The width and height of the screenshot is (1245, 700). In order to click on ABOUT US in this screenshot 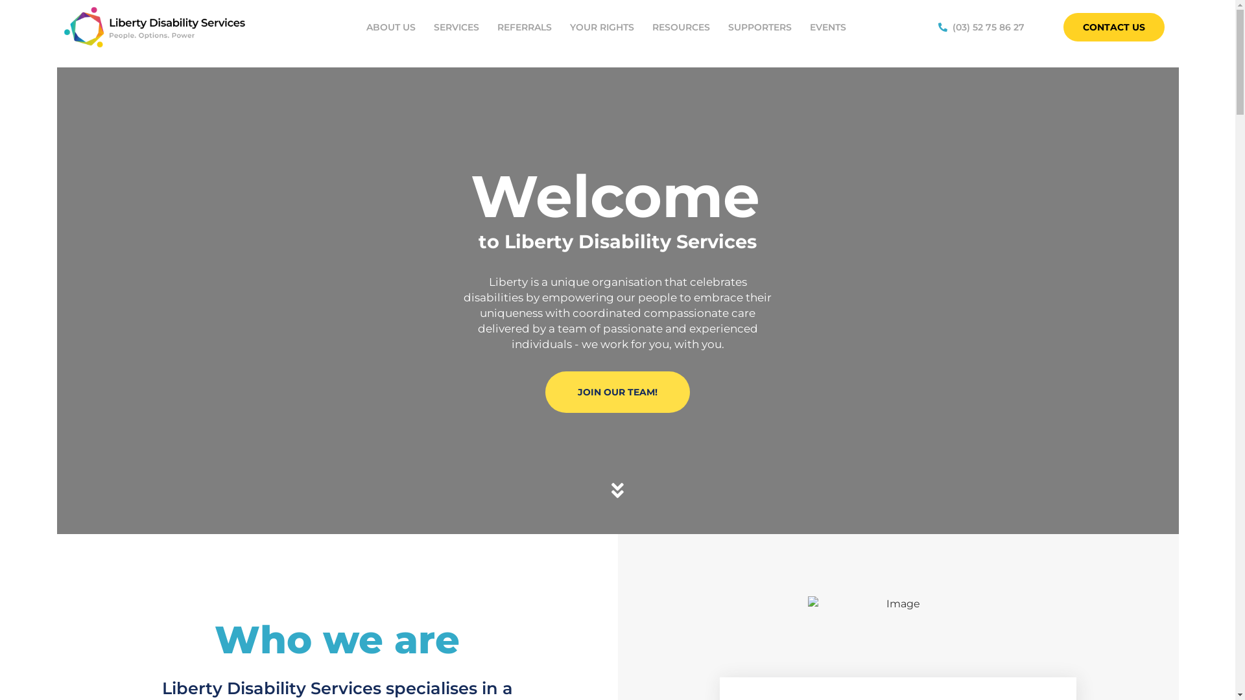, I will do `click(391, 27)`.